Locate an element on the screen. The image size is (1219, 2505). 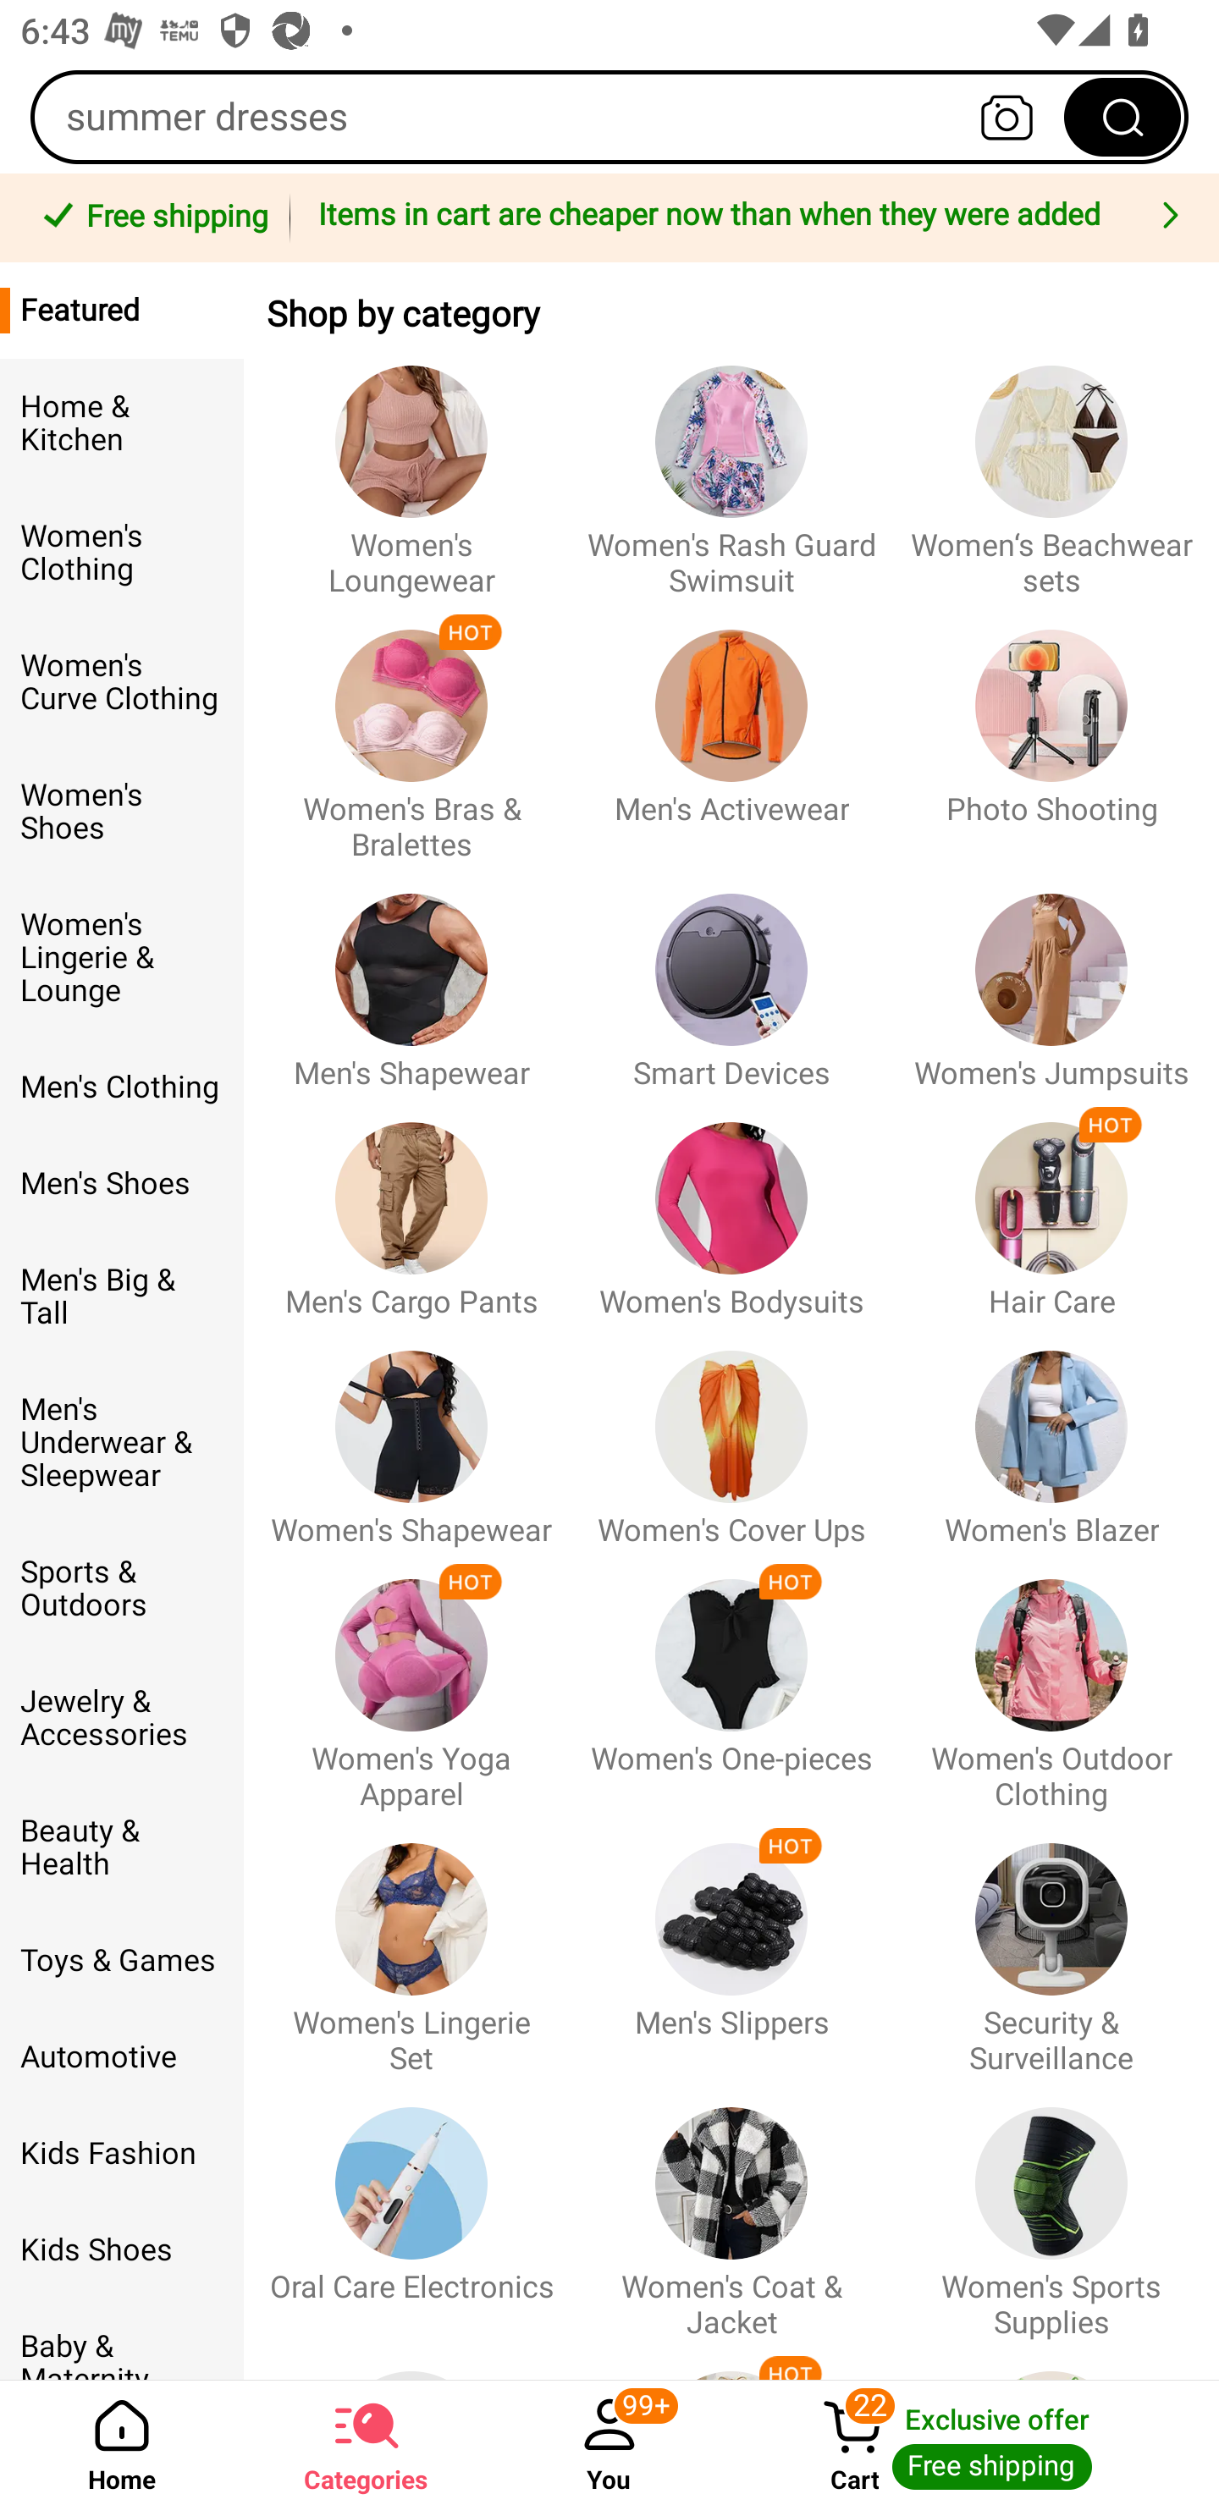
Women's Clothing is located at coordinates (122, 553).